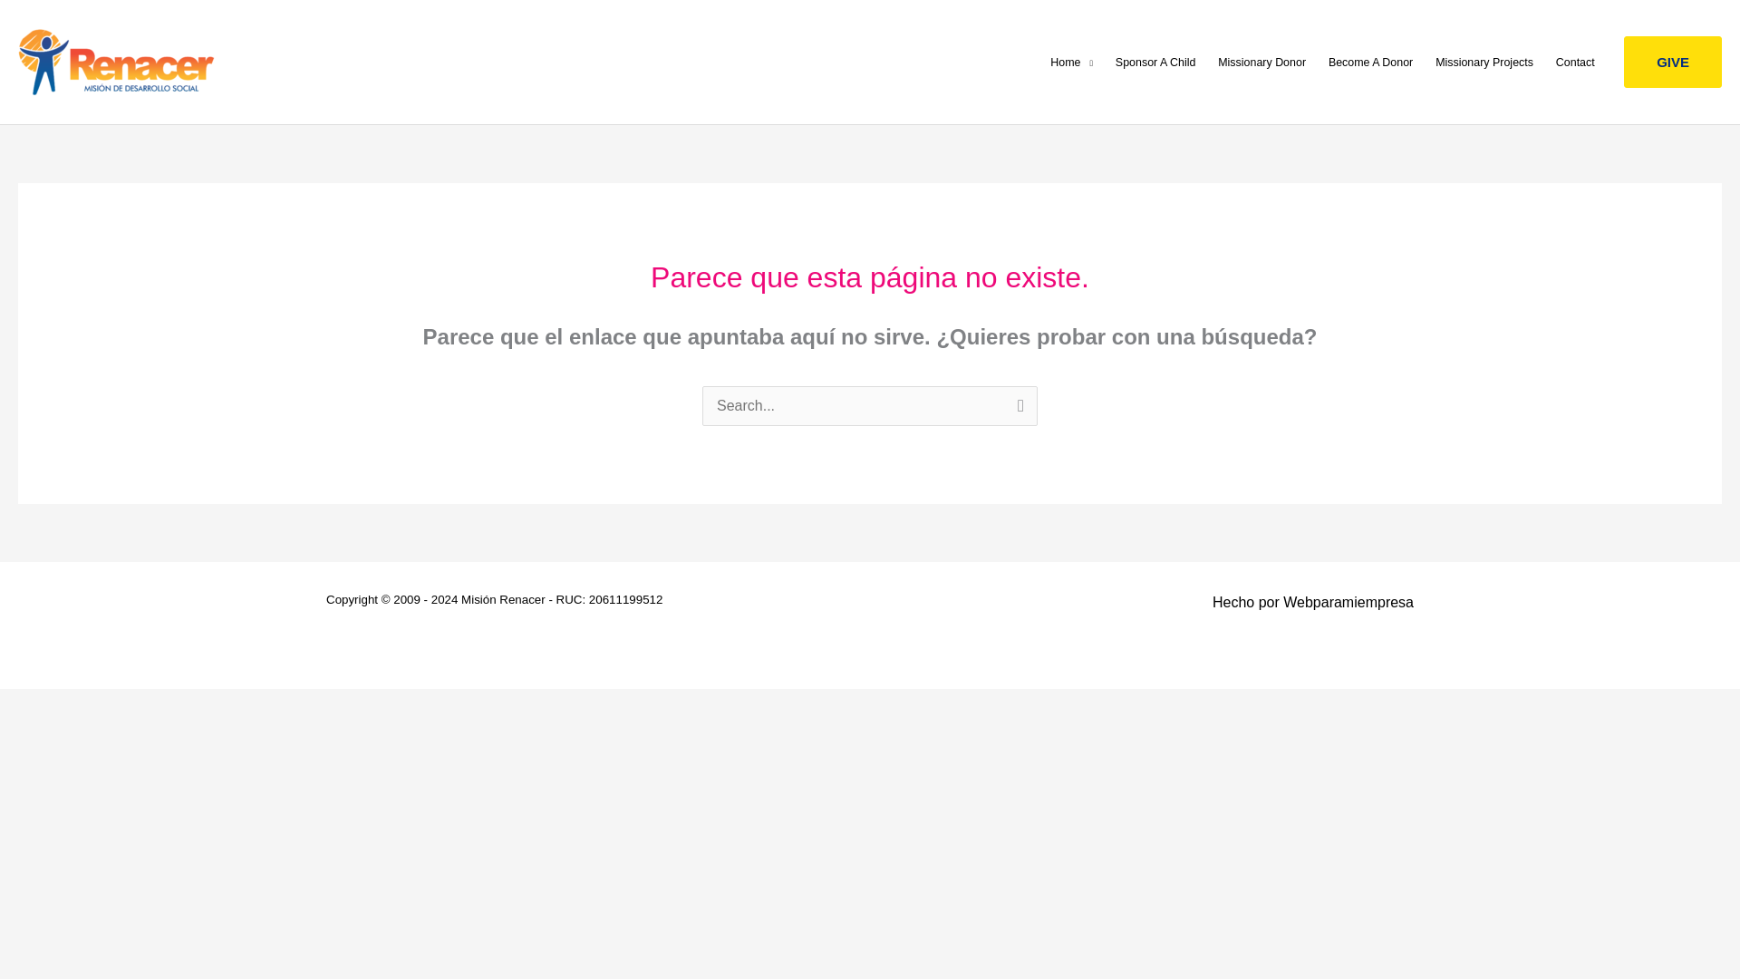  Describe the element at coordinates (1484, 62) in the screenshot. I see `Missionary Projects` at that location.